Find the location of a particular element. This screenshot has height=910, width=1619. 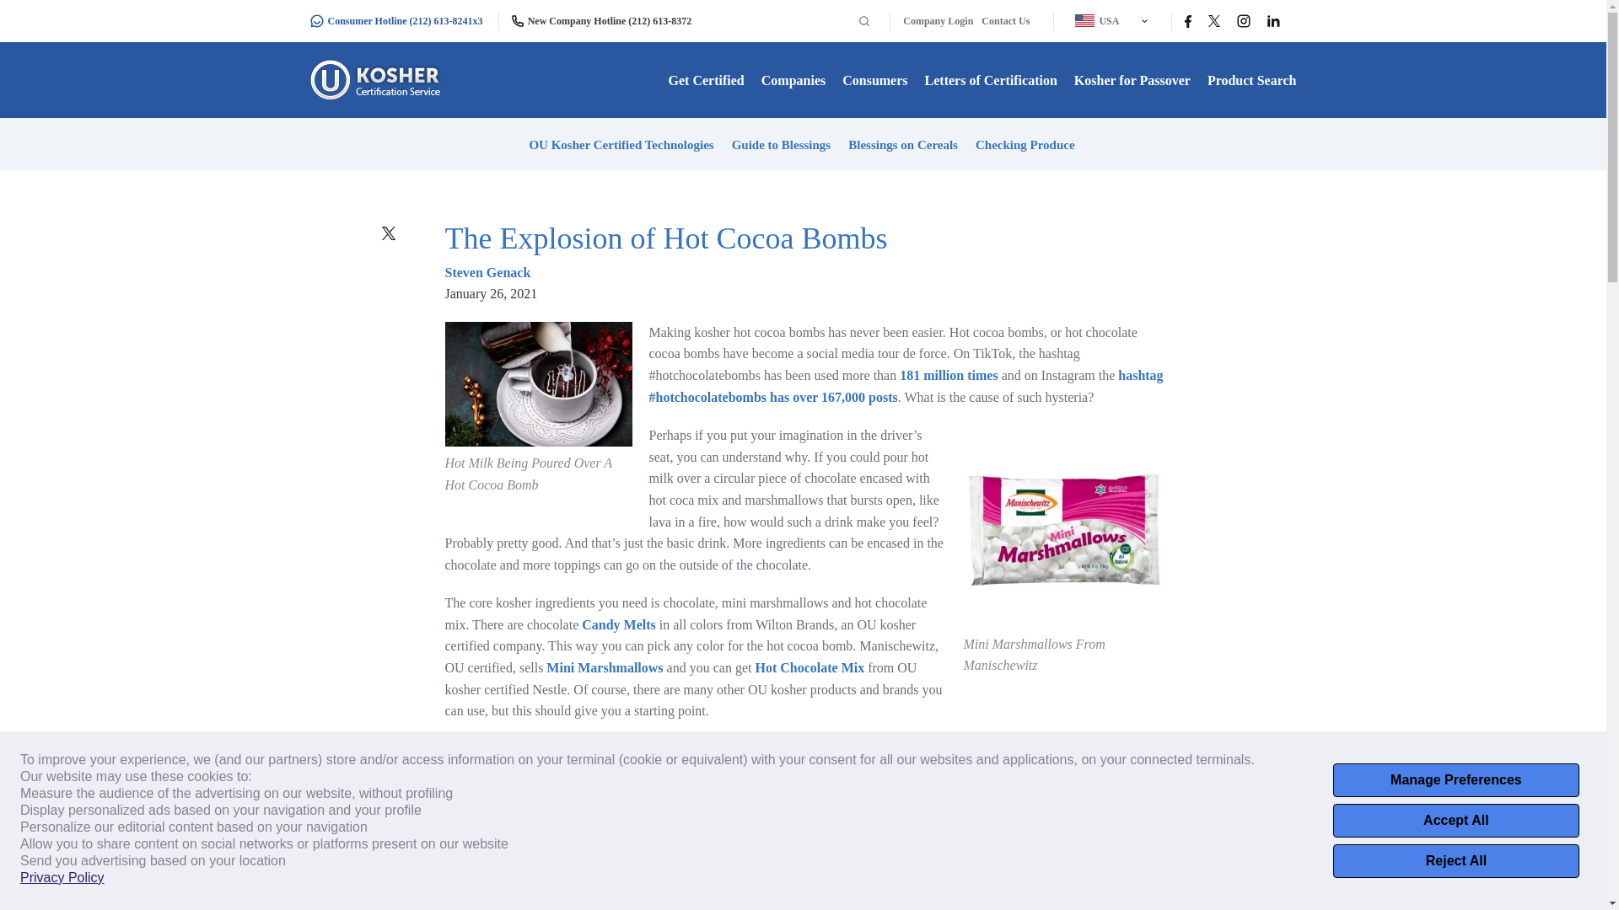

Contact Us is located at coordinates (1005, 21).